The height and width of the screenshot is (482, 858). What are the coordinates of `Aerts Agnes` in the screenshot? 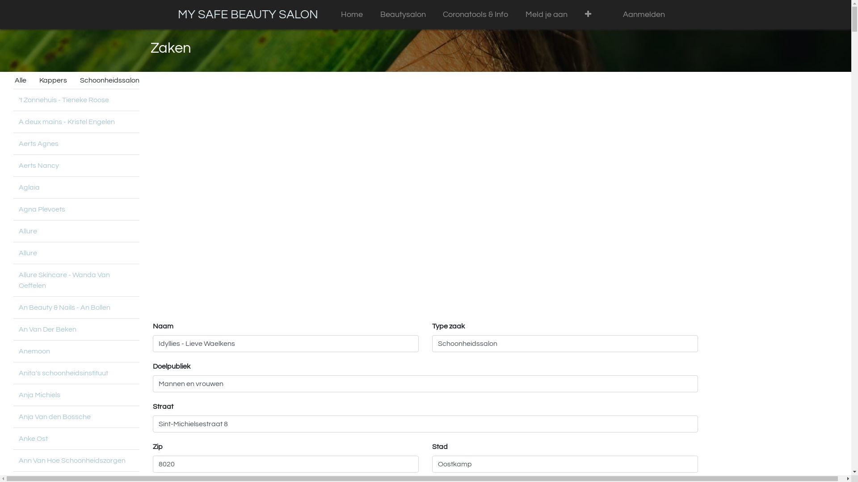 It's located at (38, 144).